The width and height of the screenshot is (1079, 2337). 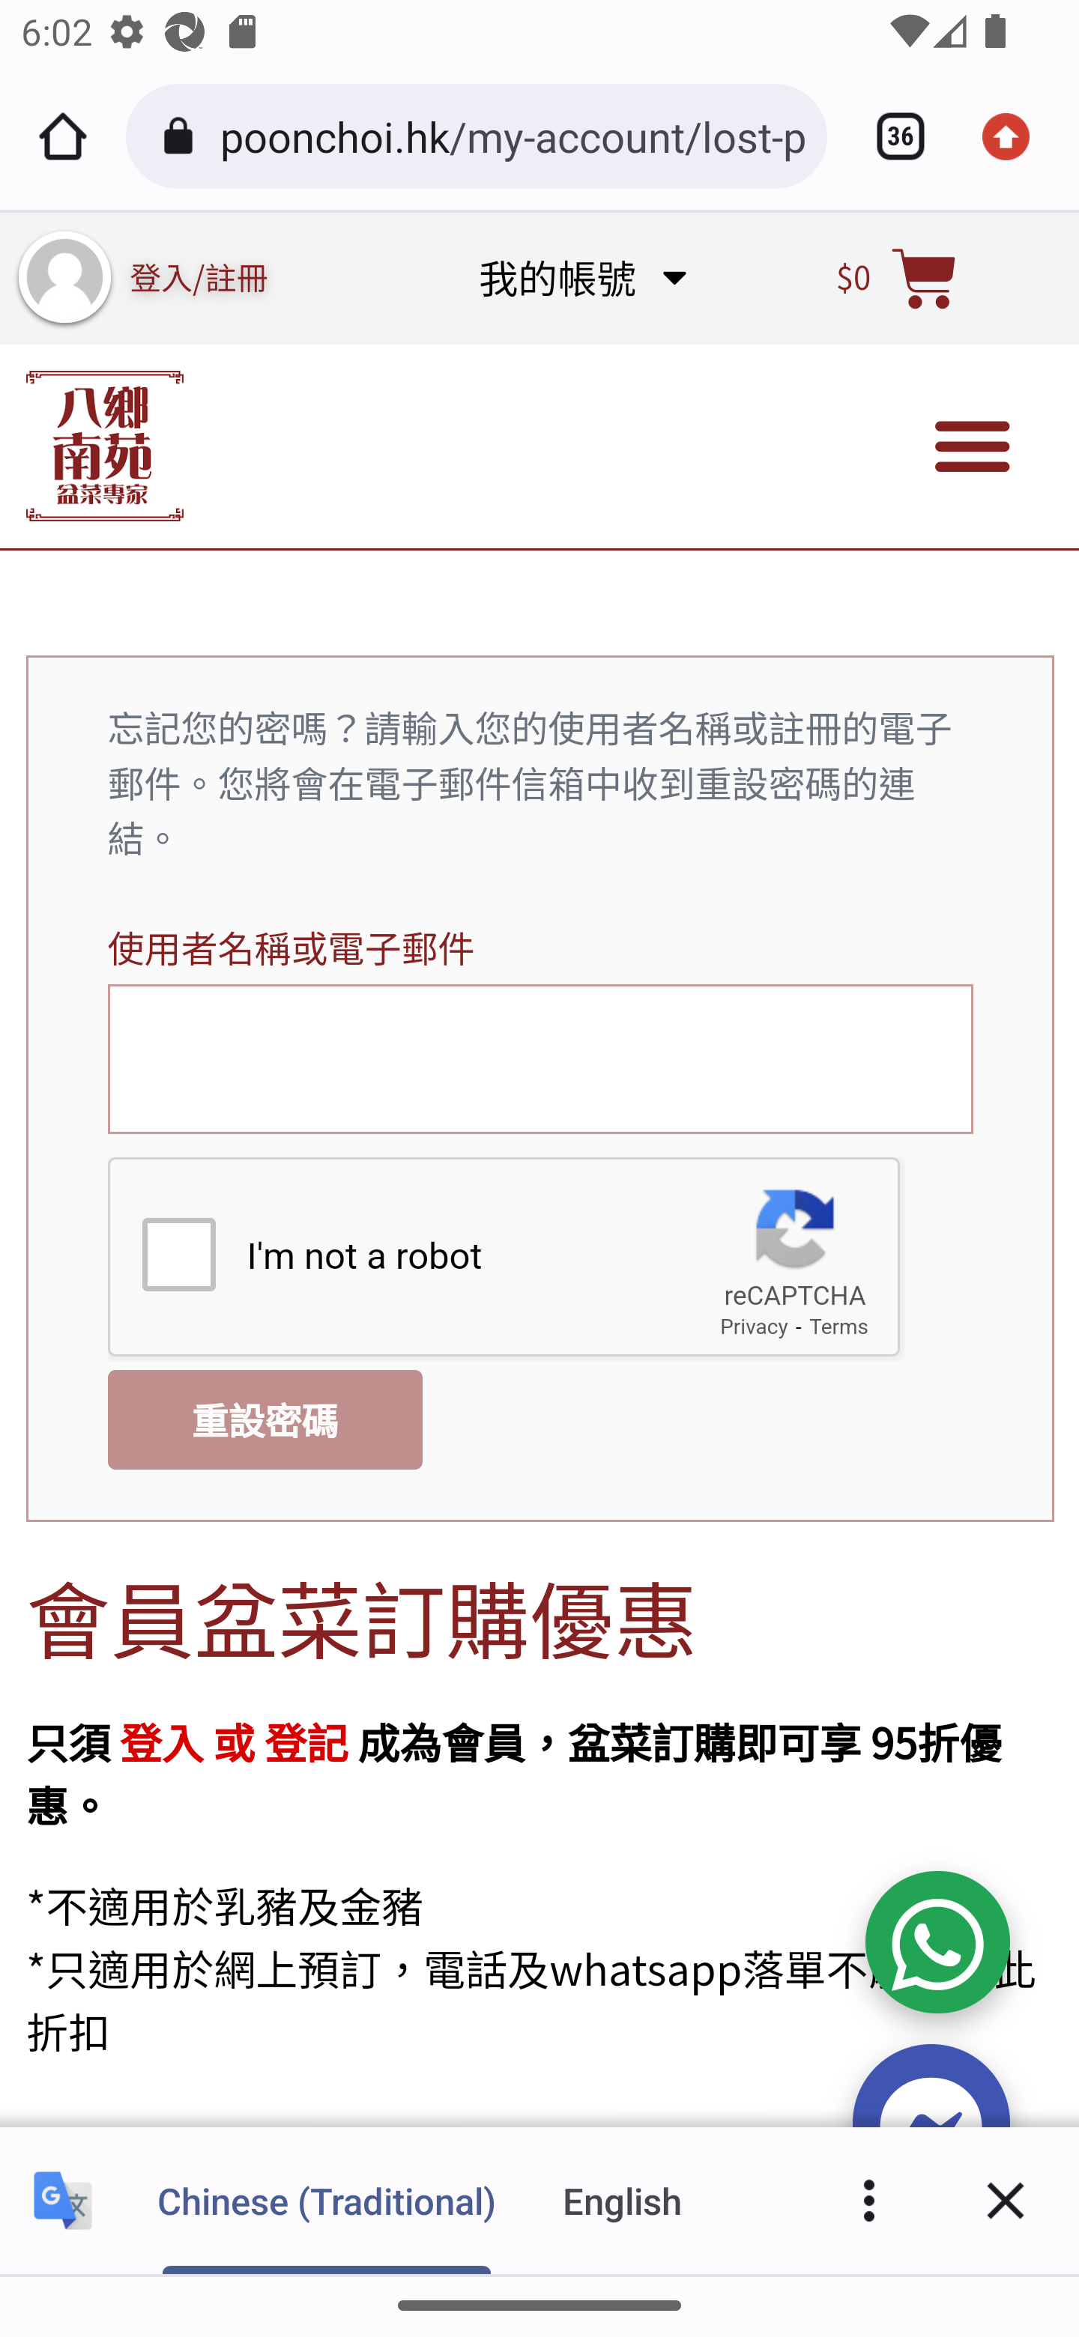 I want to click on 重設密碼, so click(x=265, y=1419).